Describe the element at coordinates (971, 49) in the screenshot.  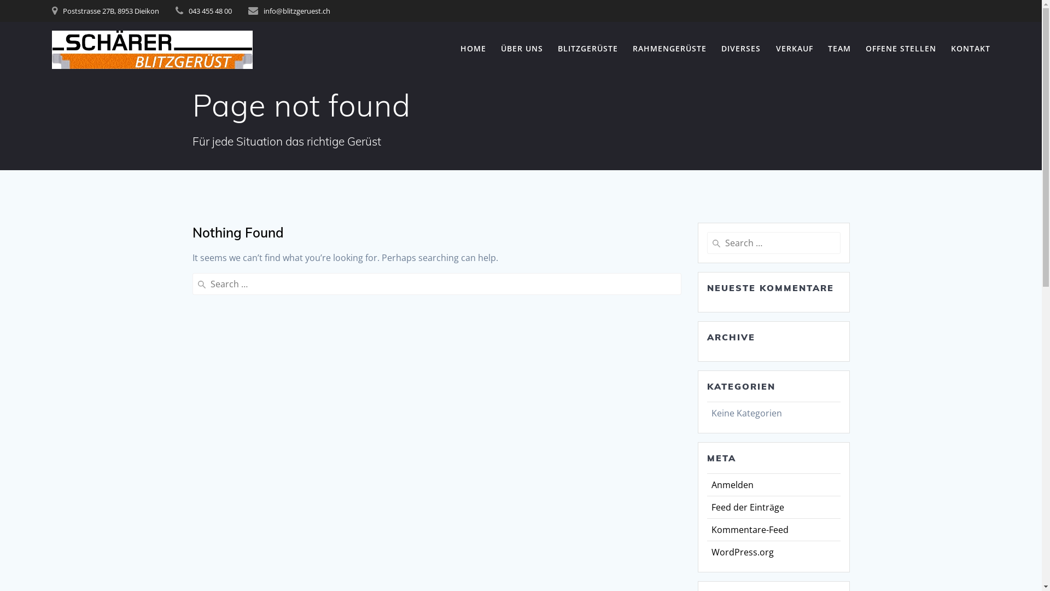
I see `KONTAKT` at that location.